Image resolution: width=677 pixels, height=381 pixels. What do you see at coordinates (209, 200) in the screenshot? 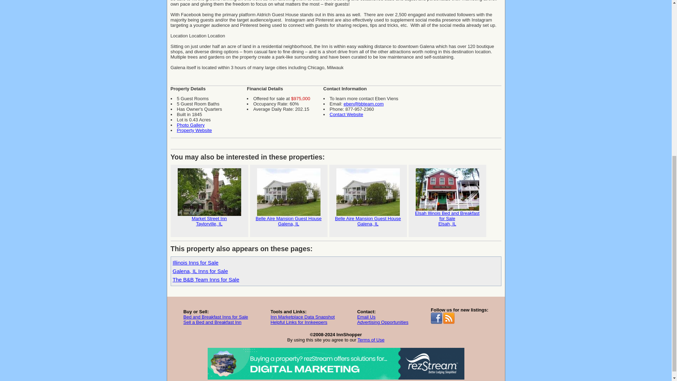
I see `Property Website` at bounding box center [209, 200].